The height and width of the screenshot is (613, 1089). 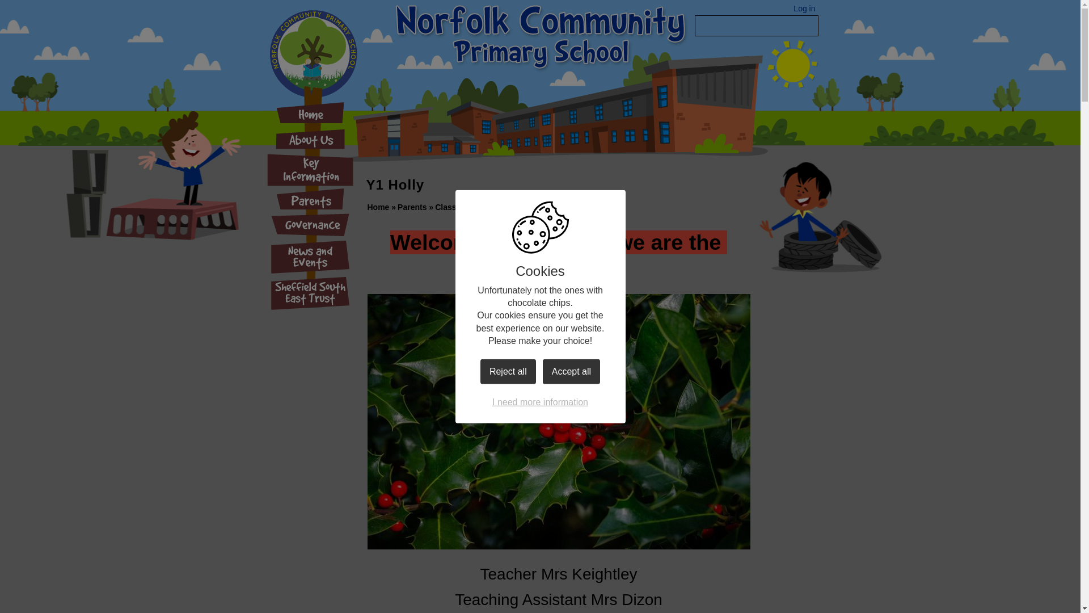 What do you see at coordinates (804, 9) in the screenshot?
I see `Log in` at bounding box center [804, 9].